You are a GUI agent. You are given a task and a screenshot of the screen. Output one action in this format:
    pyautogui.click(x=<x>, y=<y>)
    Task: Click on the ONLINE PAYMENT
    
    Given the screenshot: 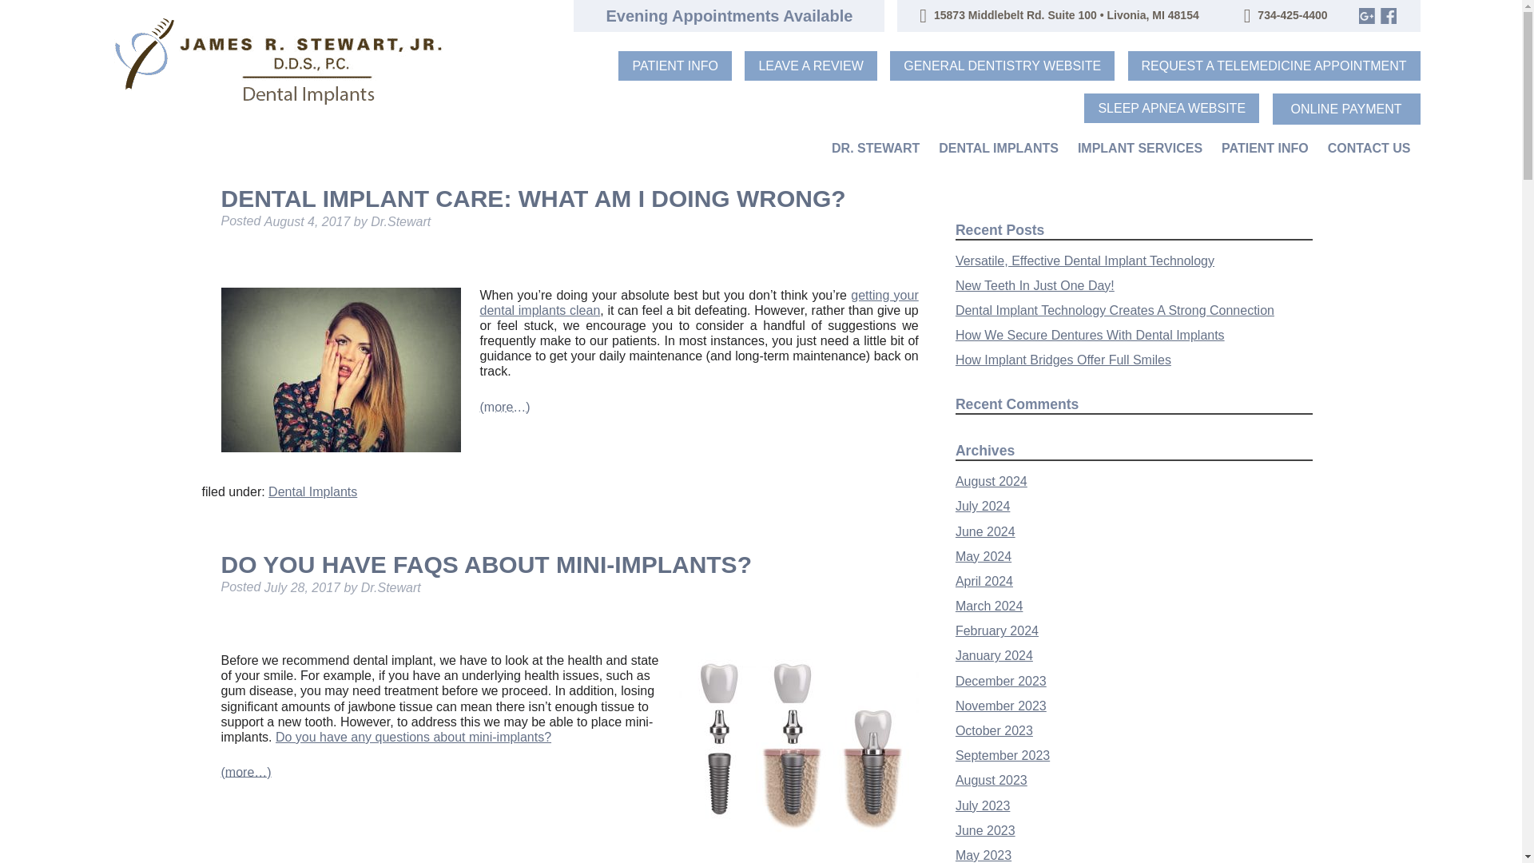 What is the action you would take?
    pyautogui.click(x=1346, y=109)
    